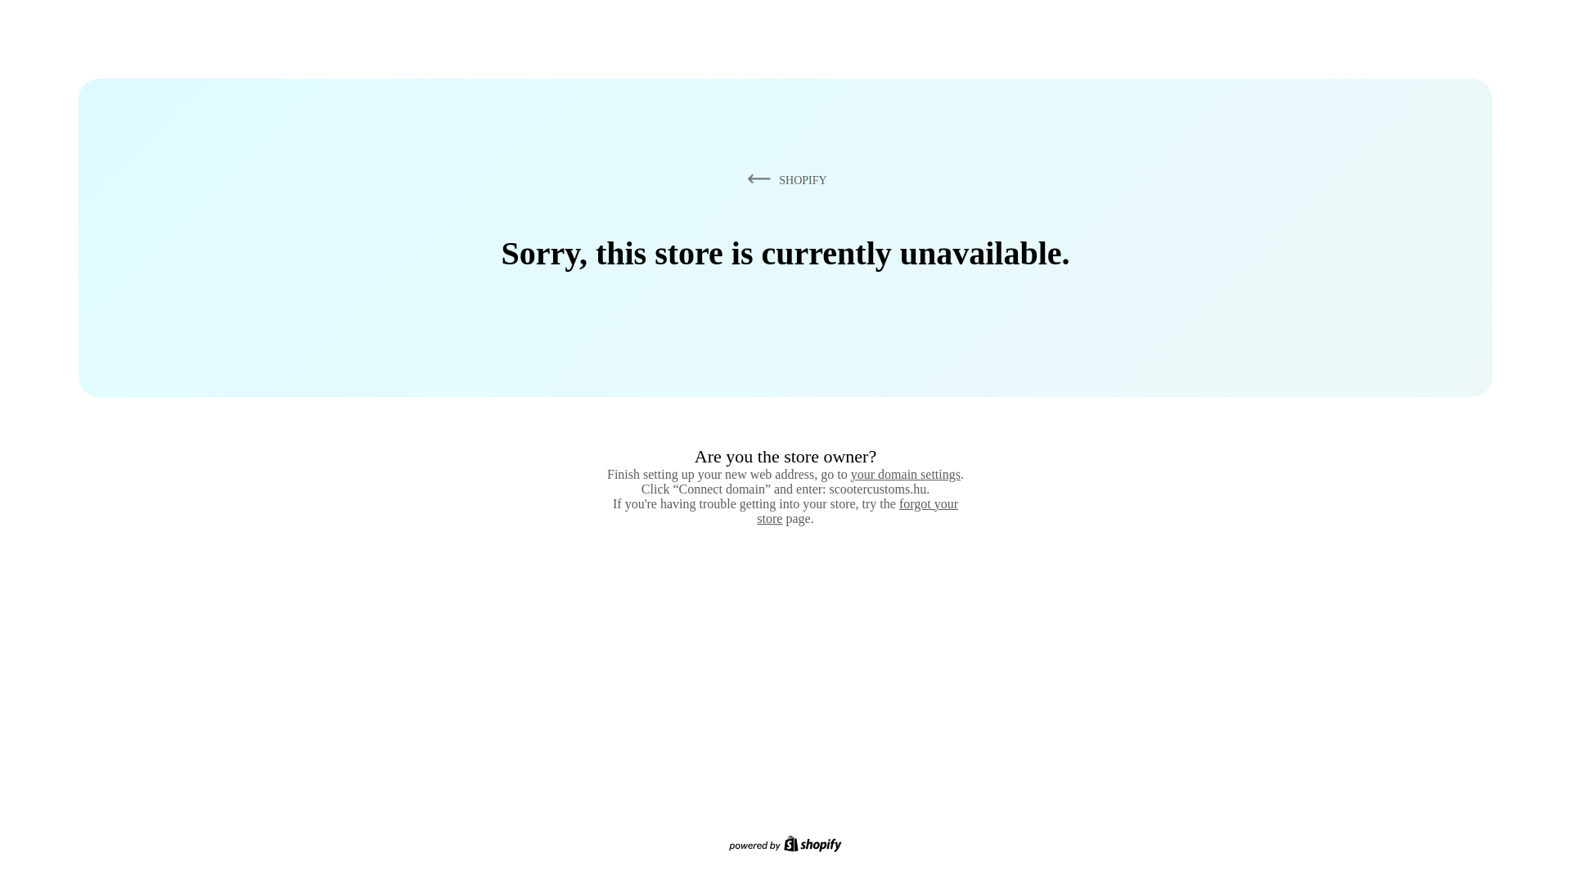  I want to click on forgot your store, so click(858, 511).